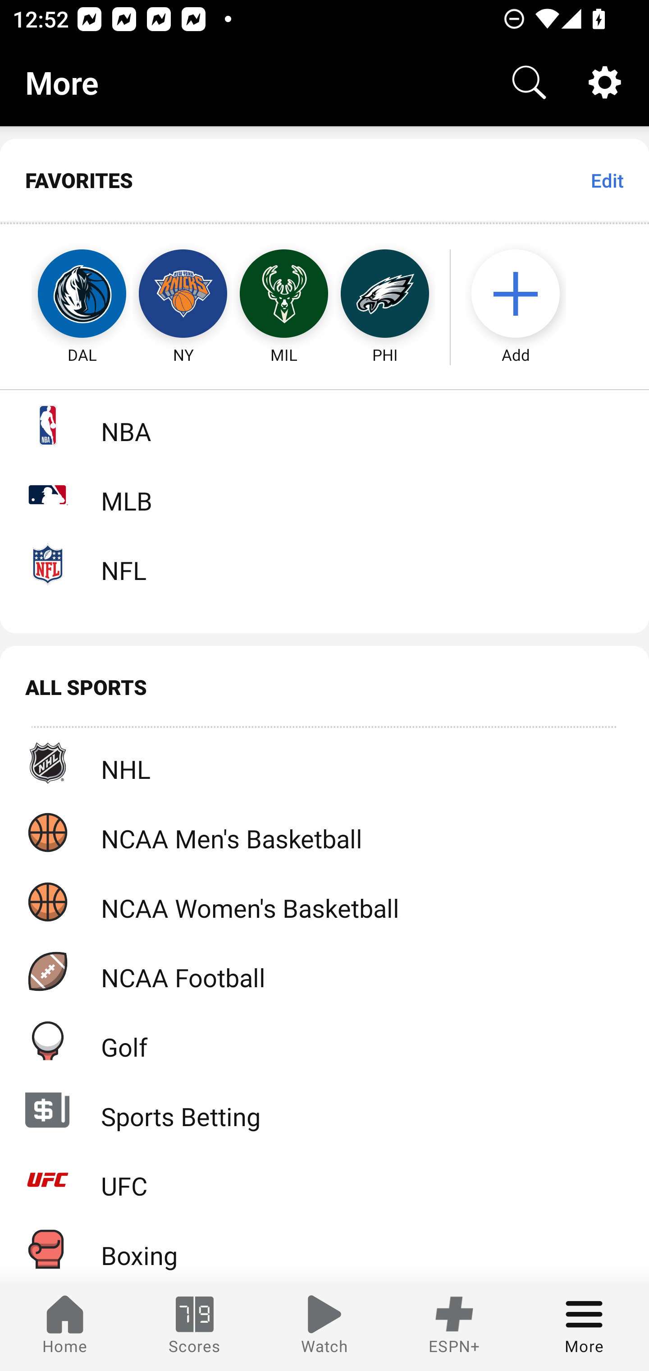  What do you see at coordinates (324, 971) in the screenshot?
I see `NCAA Football` at bounding box center [324, 971].